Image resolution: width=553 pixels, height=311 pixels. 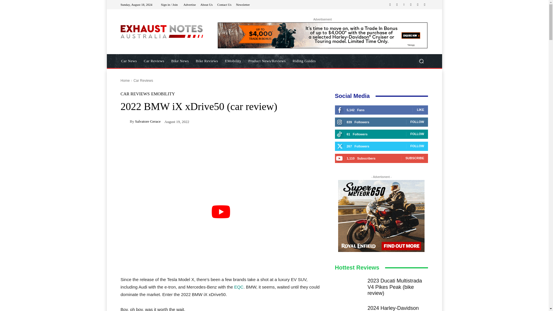 What do you see at coordinates (397, 5) in the screenshot?
I see `Instagram` at bounding box center [397, 5].